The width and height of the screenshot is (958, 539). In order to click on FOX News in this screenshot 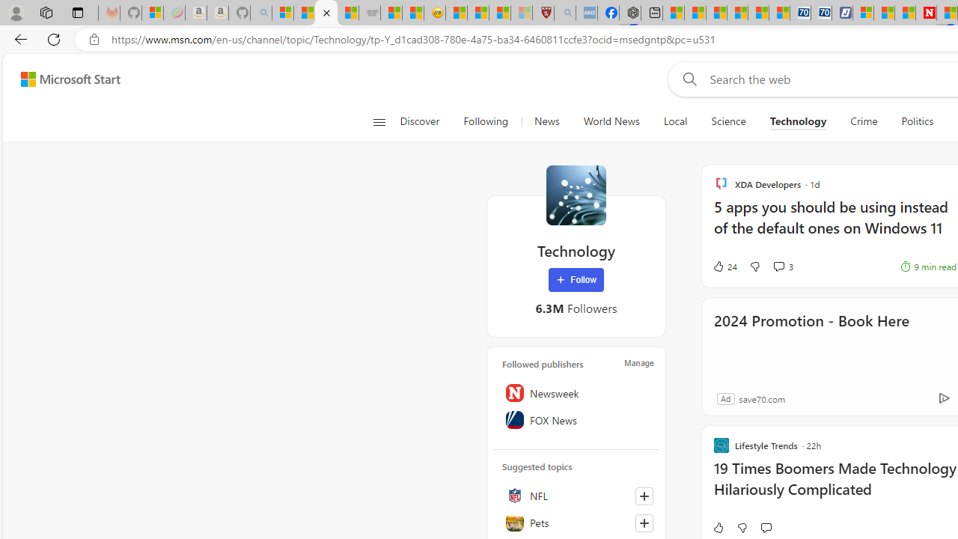, I will do `click(576, 420)`.